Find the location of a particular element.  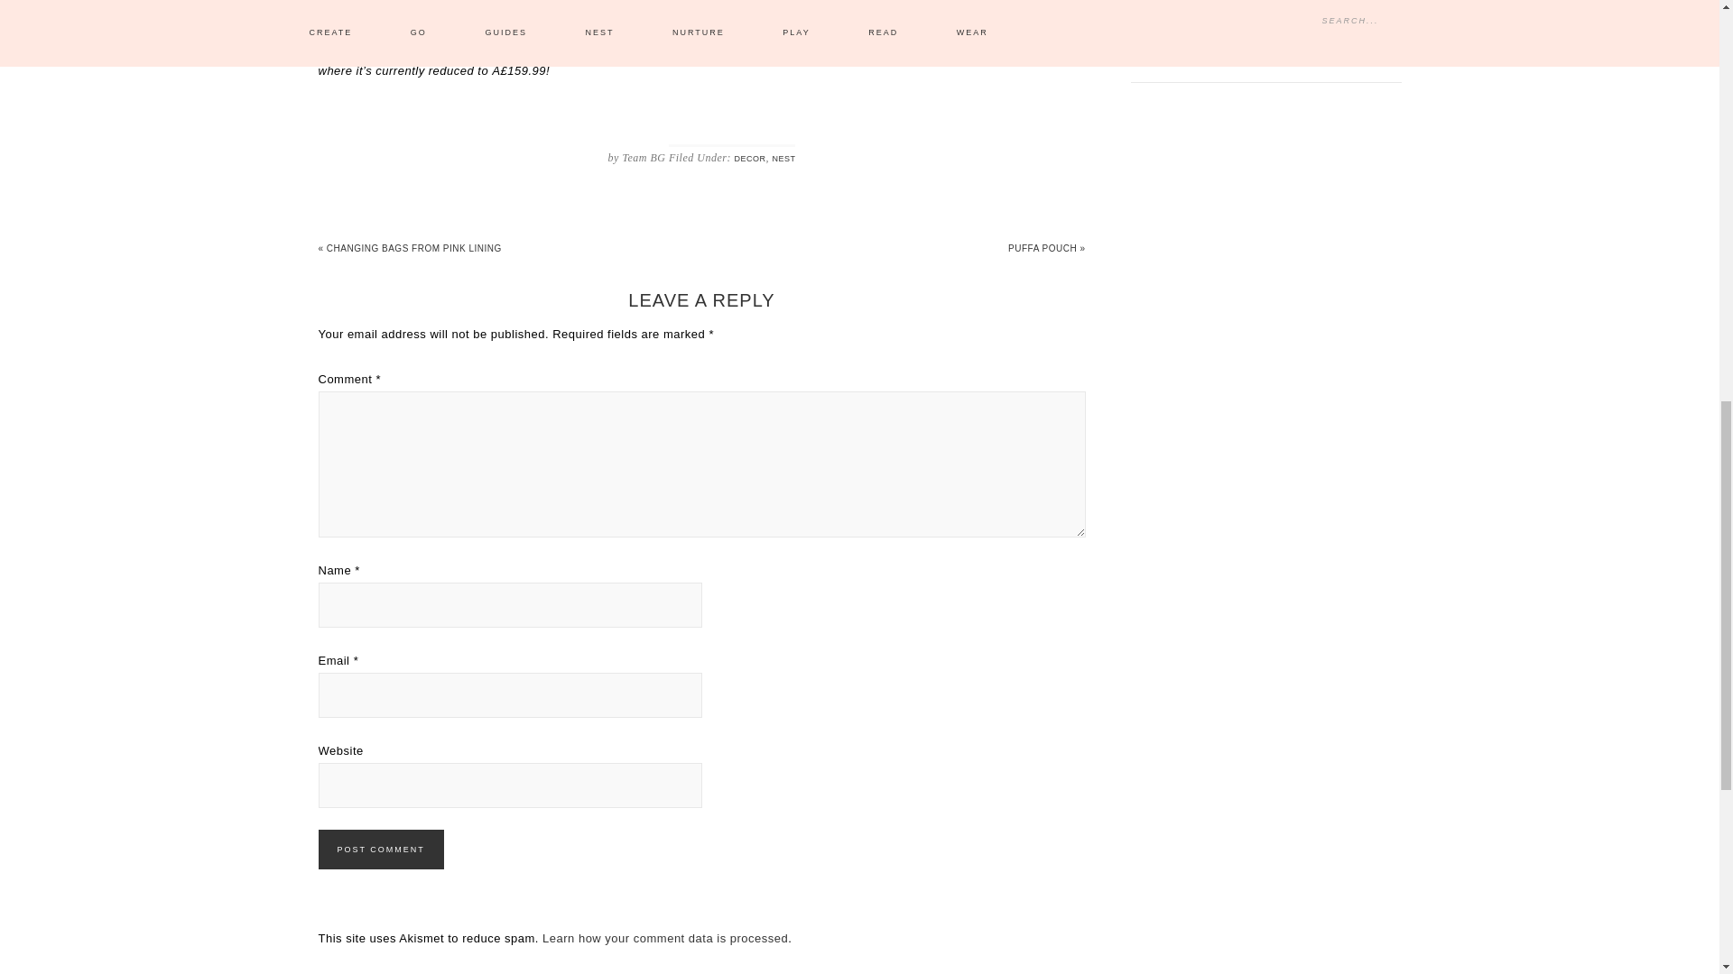

Thomas The Tank Engine Bed is located at coordinates (1008, 47).